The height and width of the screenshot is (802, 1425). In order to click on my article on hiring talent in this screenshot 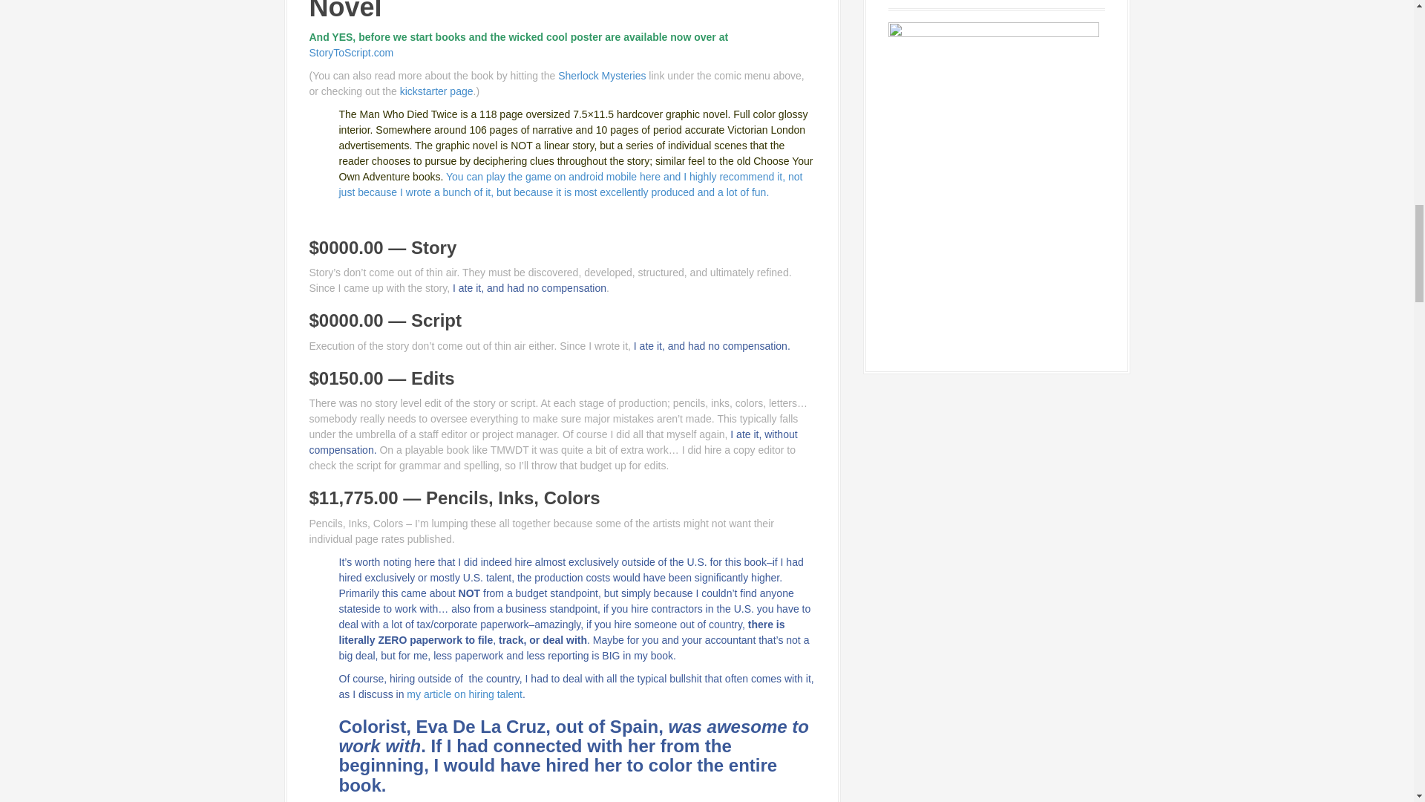, I will do `click(465, 694)`.